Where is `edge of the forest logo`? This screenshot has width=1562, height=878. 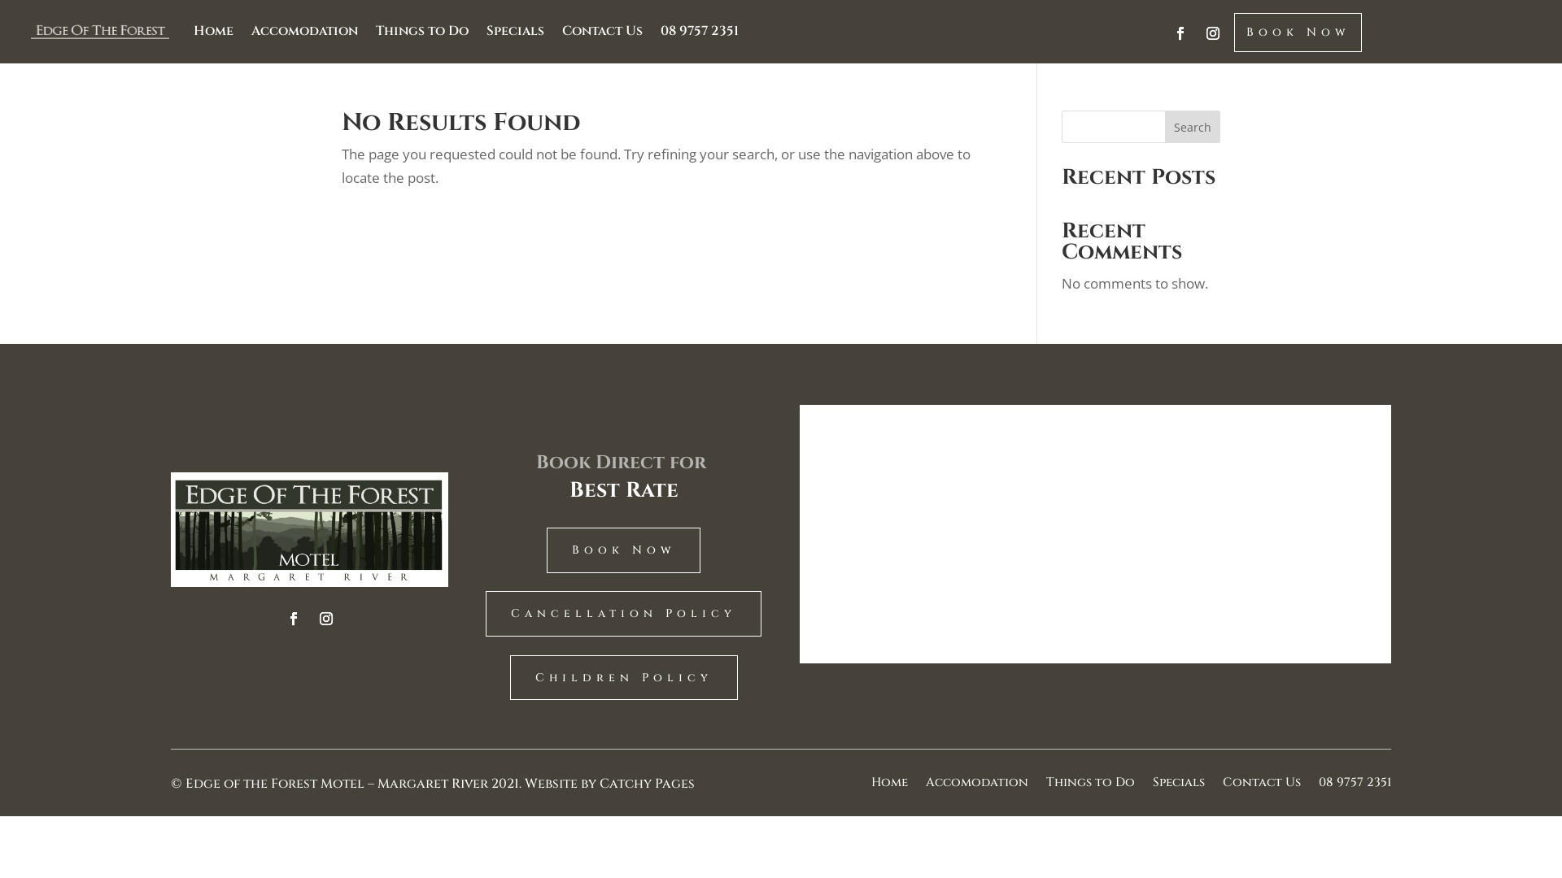
edge of the forest logo is located at coordinates (309, 530).